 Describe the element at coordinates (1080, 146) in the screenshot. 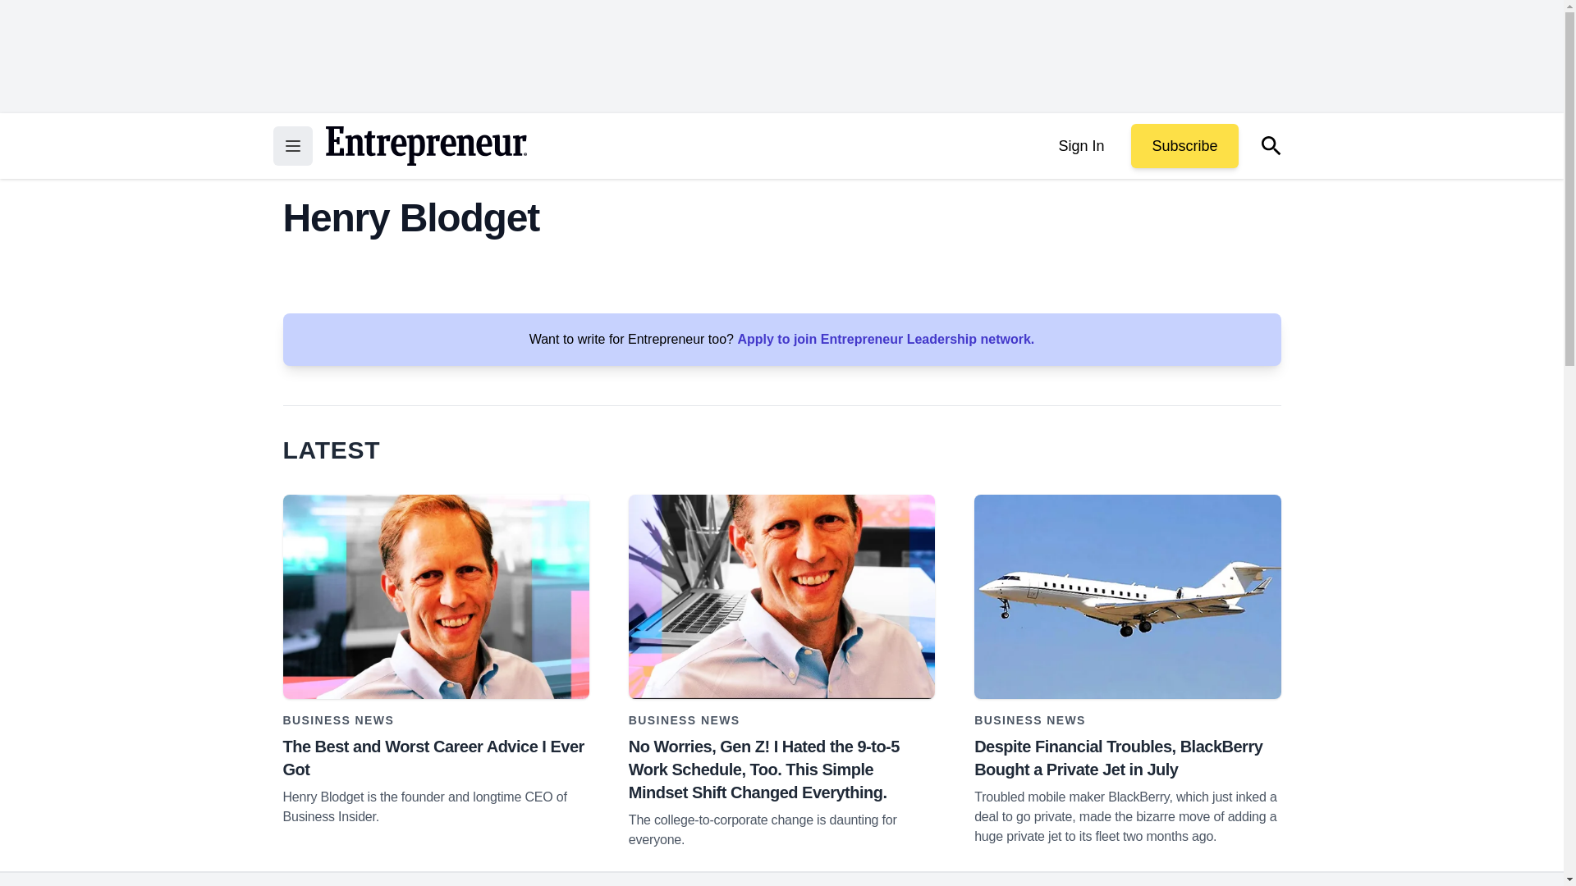

I see `Sign In` at that location.